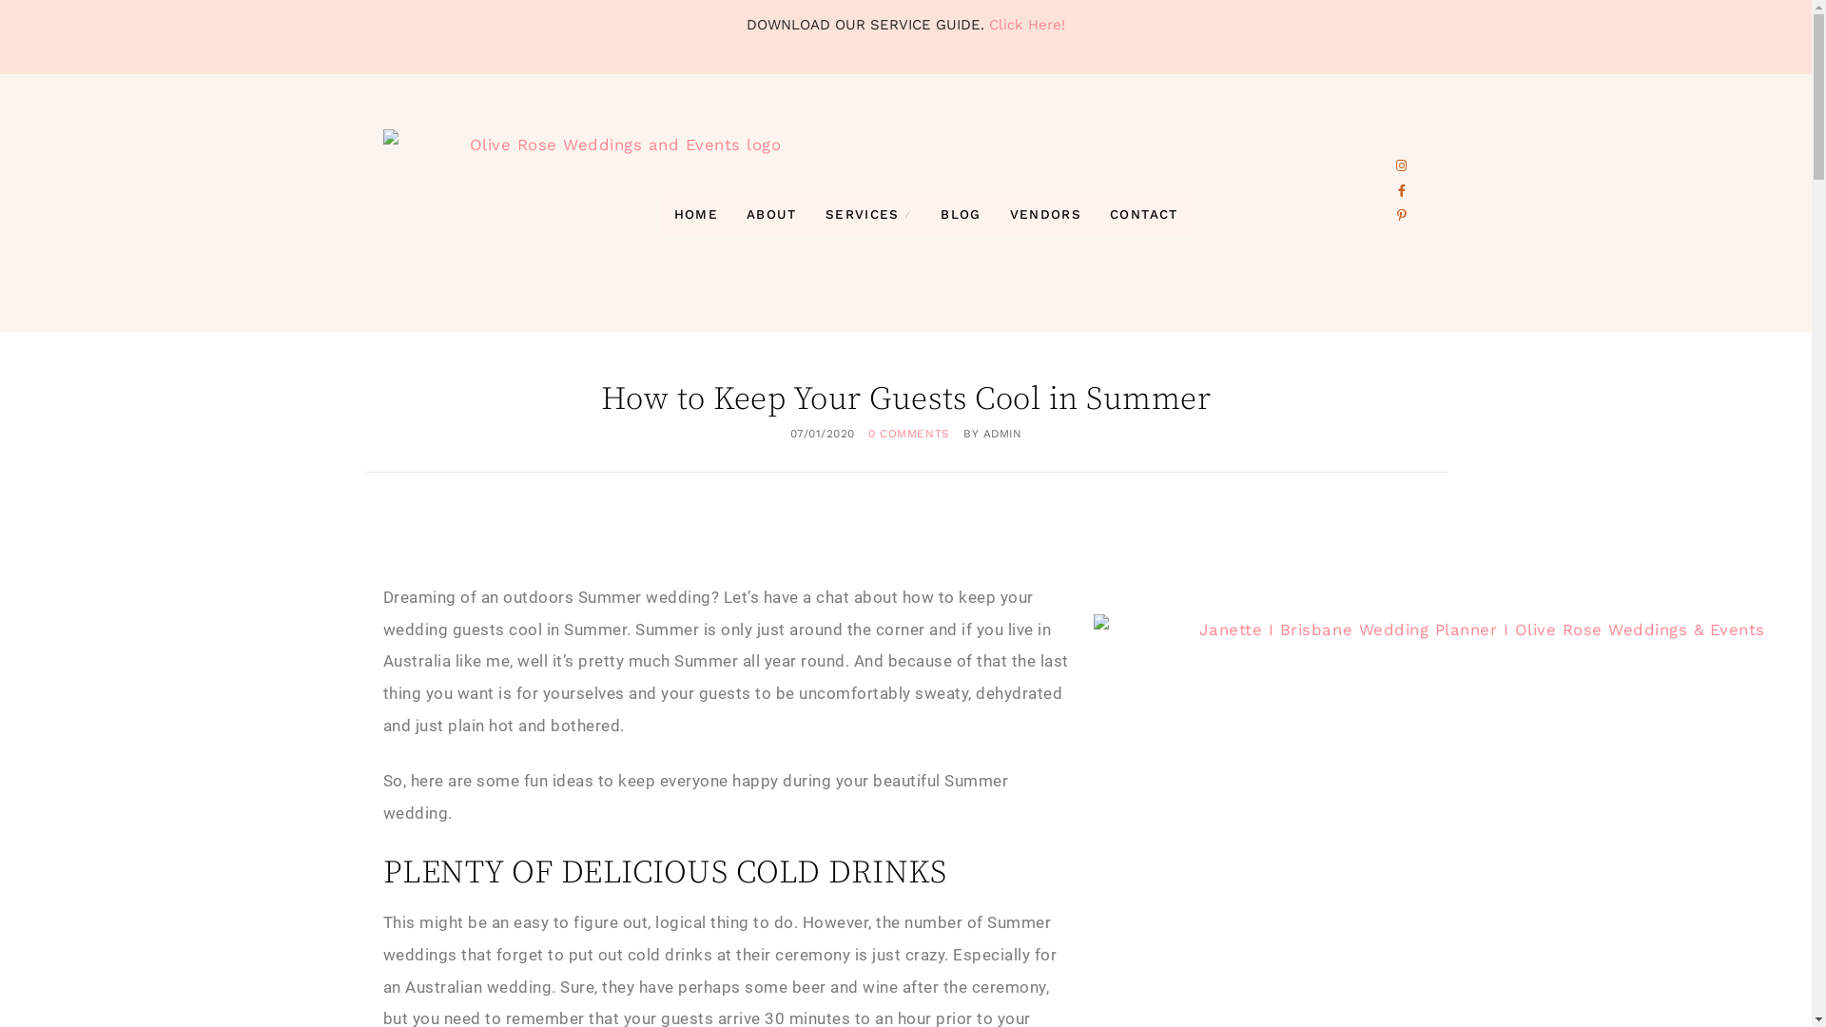 This screenshot has width=1826, height=1027. Describe the element at coordinates (696, 215) in the screenshot. I see `HOME` at that location.